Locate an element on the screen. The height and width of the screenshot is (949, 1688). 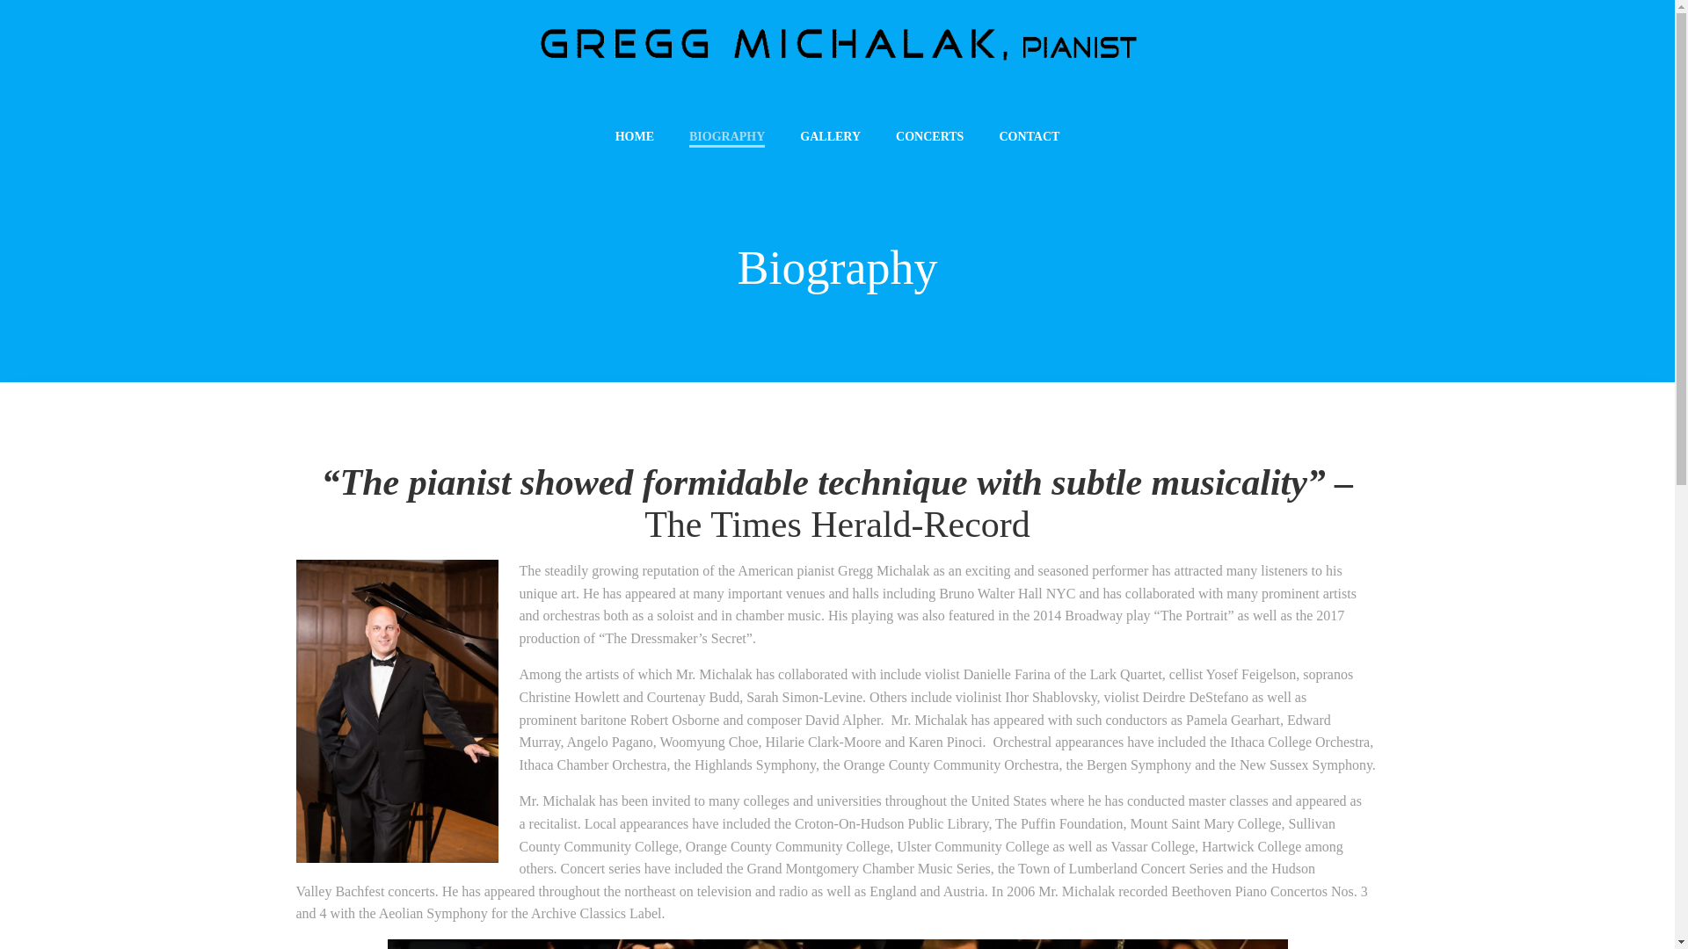
BIOGRAPHY is located at coordinates (726, 136).